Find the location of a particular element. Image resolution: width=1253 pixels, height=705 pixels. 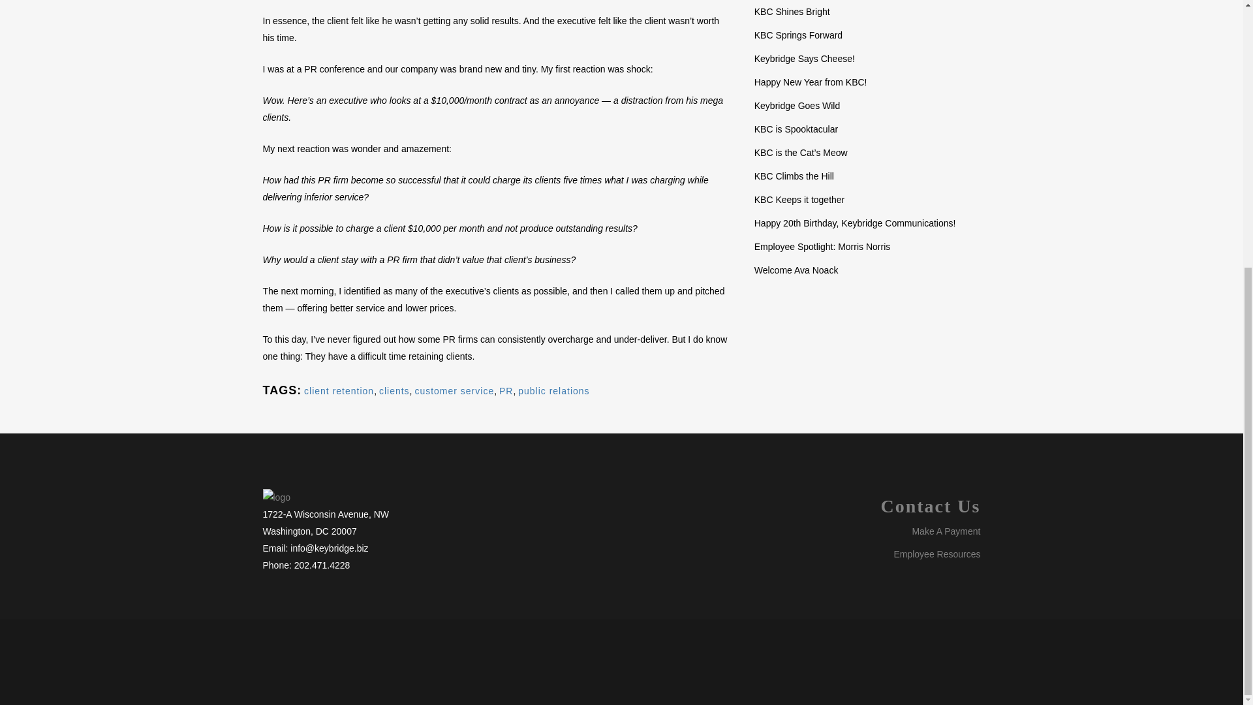

KBC Climbs the Hill is located at coordinates (794, 176).